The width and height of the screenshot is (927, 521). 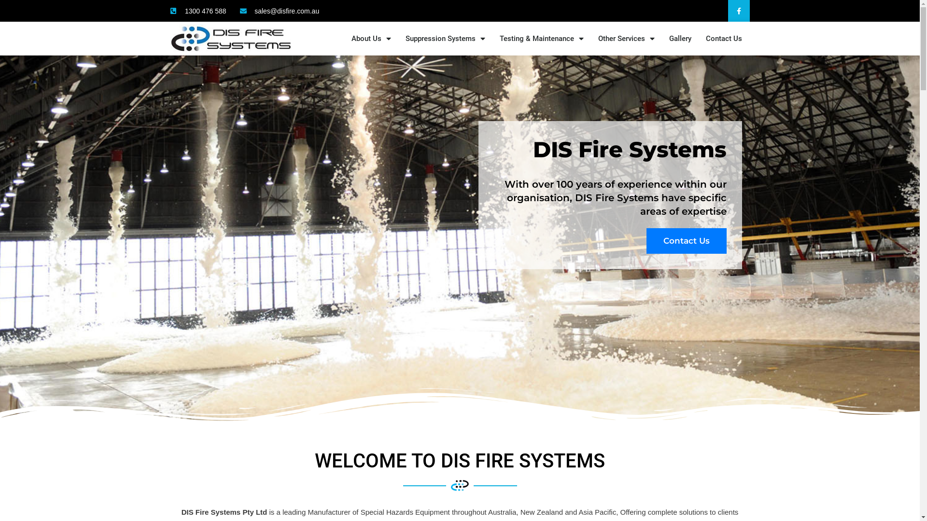 I want to click on 1300 476 588, so click(x=198, y=11).